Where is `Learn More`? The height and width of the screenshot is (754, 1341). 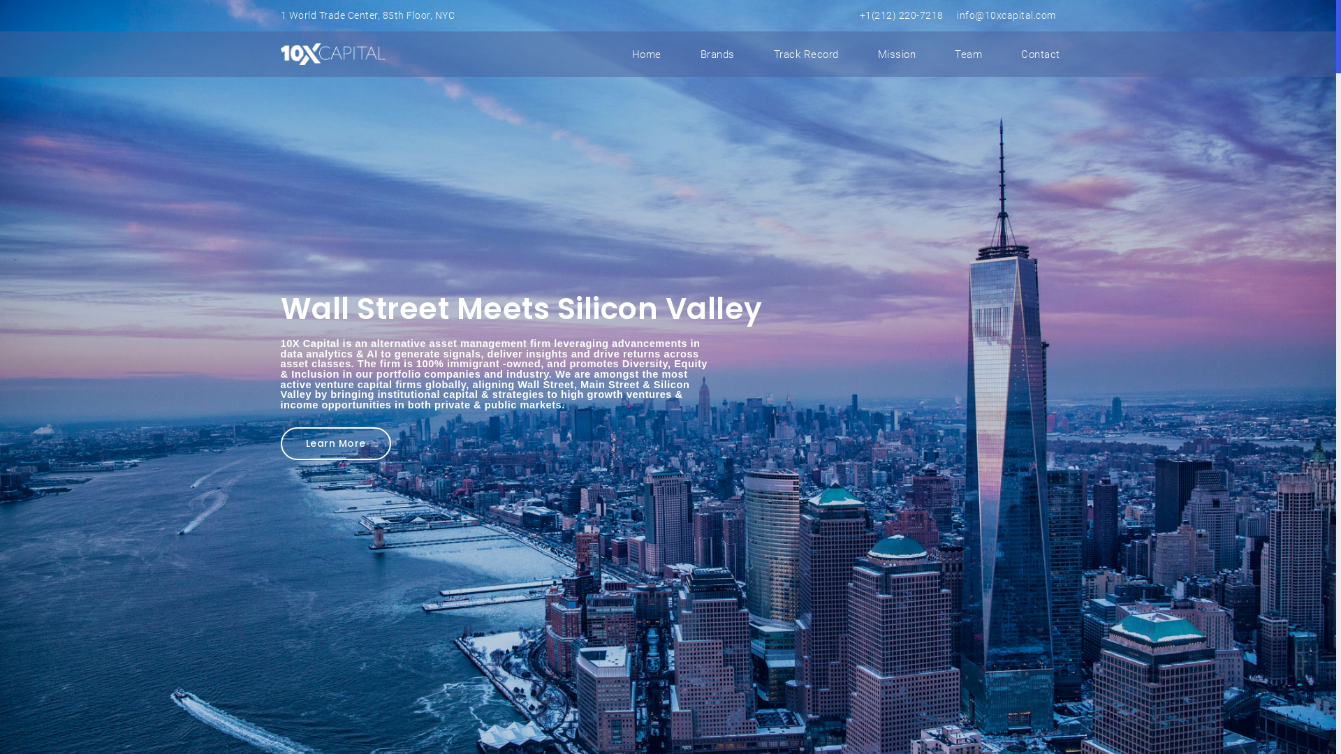
Learn More is located at coordinates (336, 444).